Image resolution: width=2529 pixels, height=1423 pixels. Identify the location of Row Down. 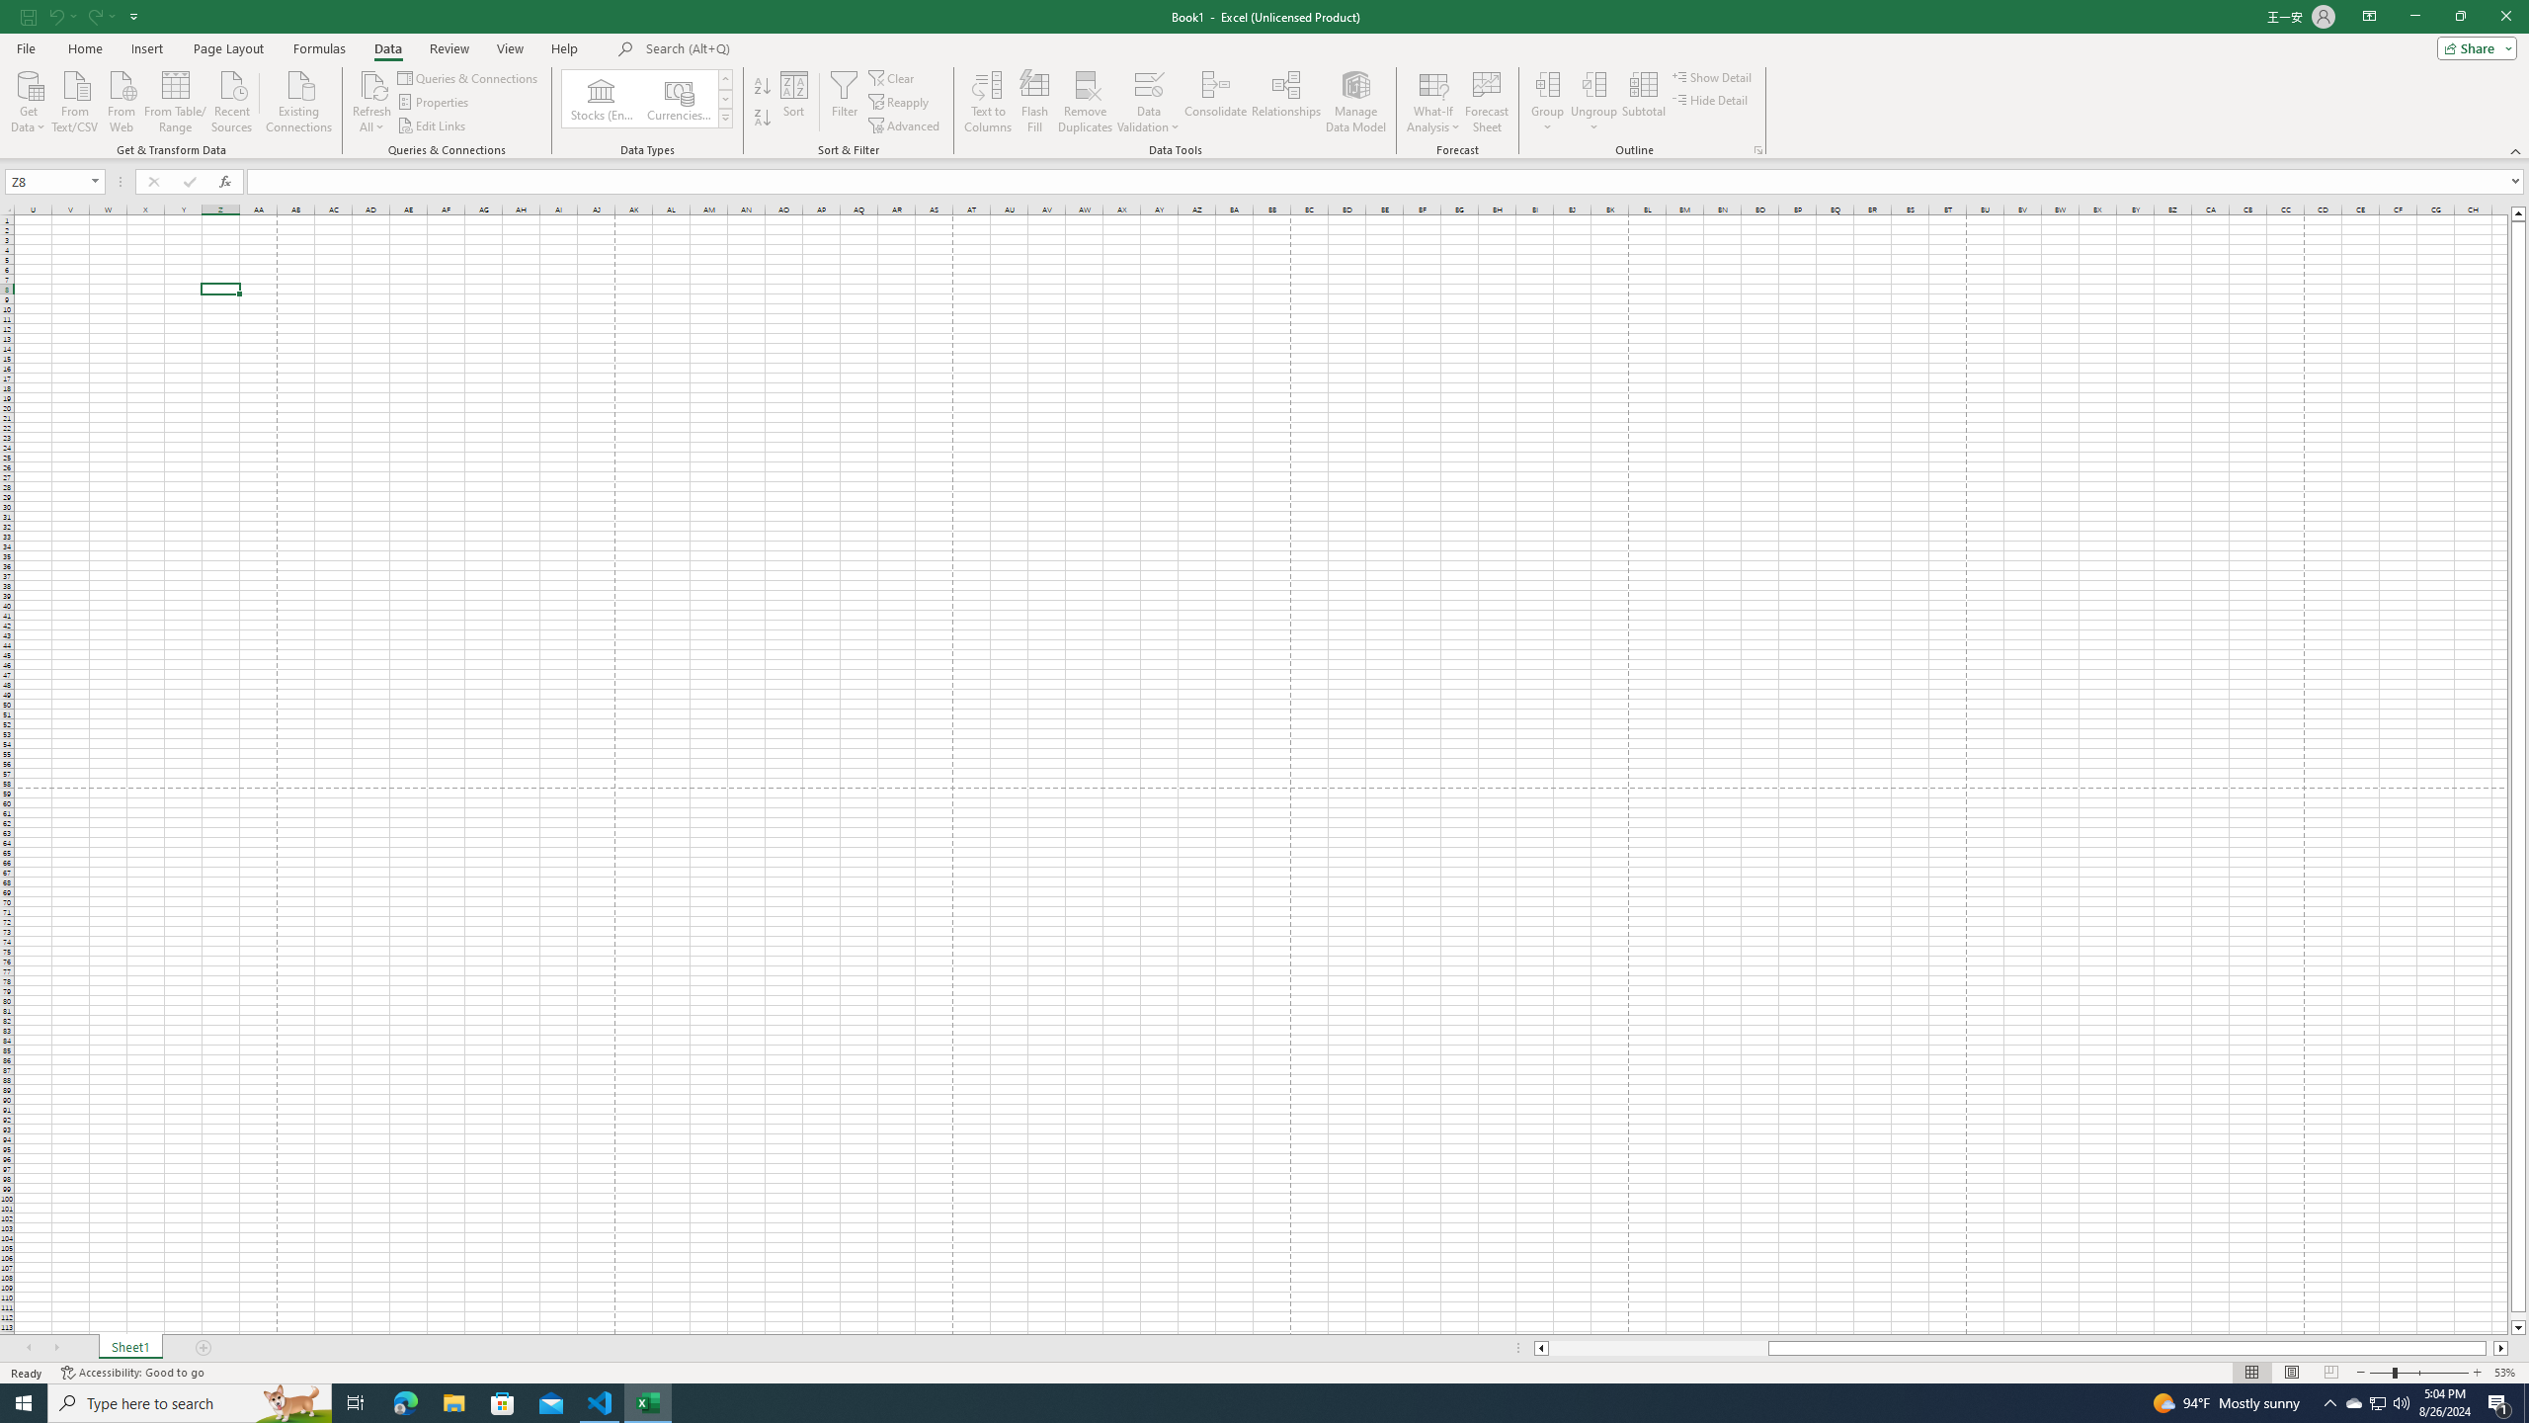
(725, 99).